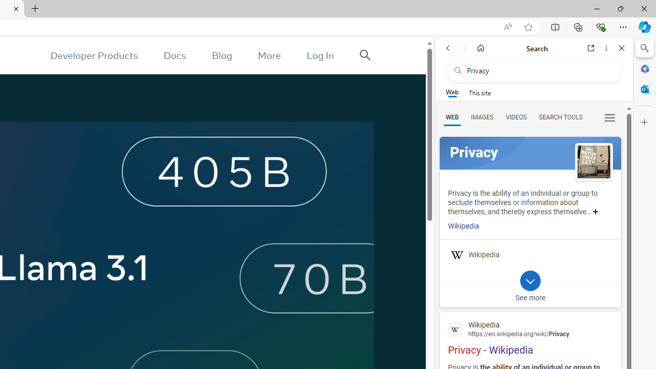  What do you see at coordinates (482, 117) in the screenshot?
I see `Search Filter, IMAGES` at bounding box center [482, 117].